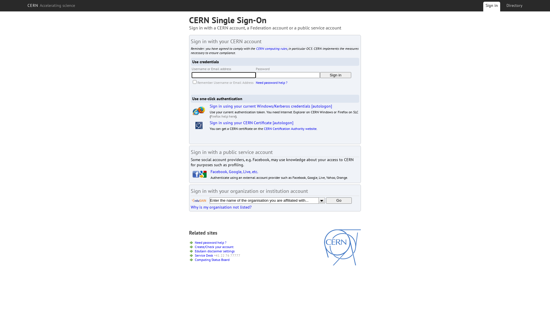  I want to click on Sign in using your current Windows/Kerberos credentials, so click(260, 106).